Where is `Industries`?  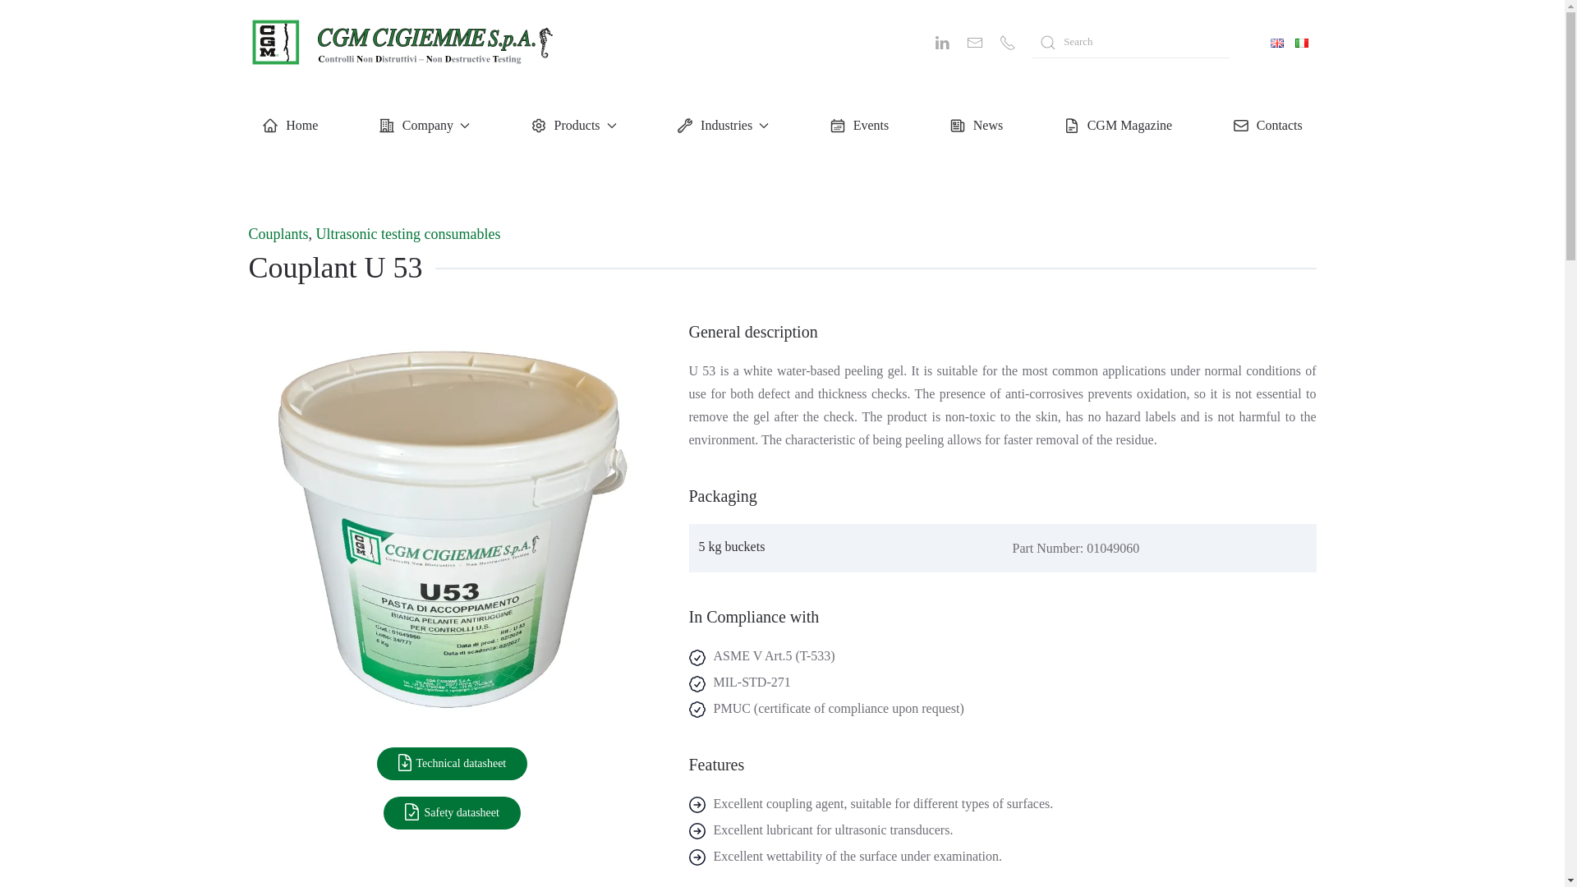
Industries is located at coordinates (722, 125).